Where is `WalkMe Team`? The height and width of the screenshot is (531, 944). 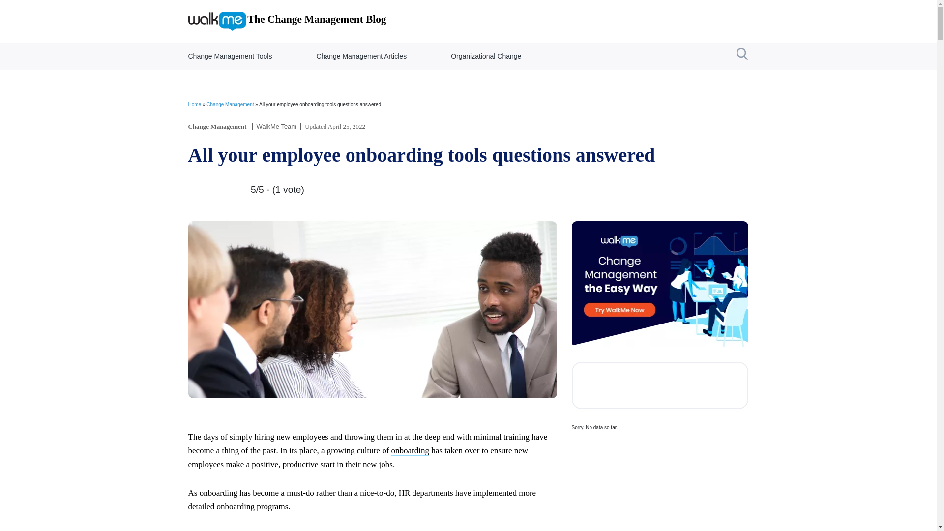
WalkMe Team is located at coordinates (277, 126).